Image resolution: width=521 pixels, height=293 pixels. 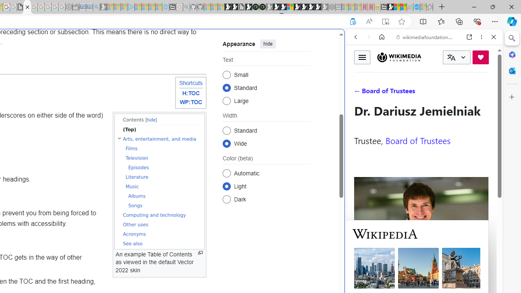 What do you see at coordinates (268, 44) in the screenshot?
I see `hide` at bounding box center [268, 44].